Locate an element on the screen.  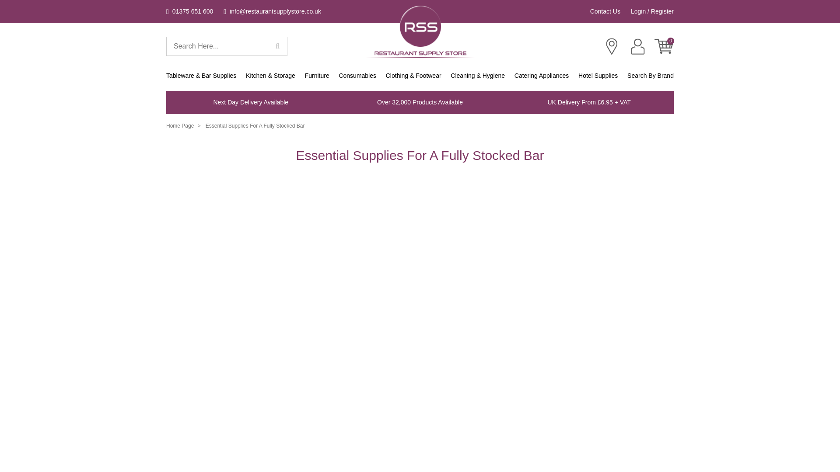
0 is located at coordinates (664, 46).